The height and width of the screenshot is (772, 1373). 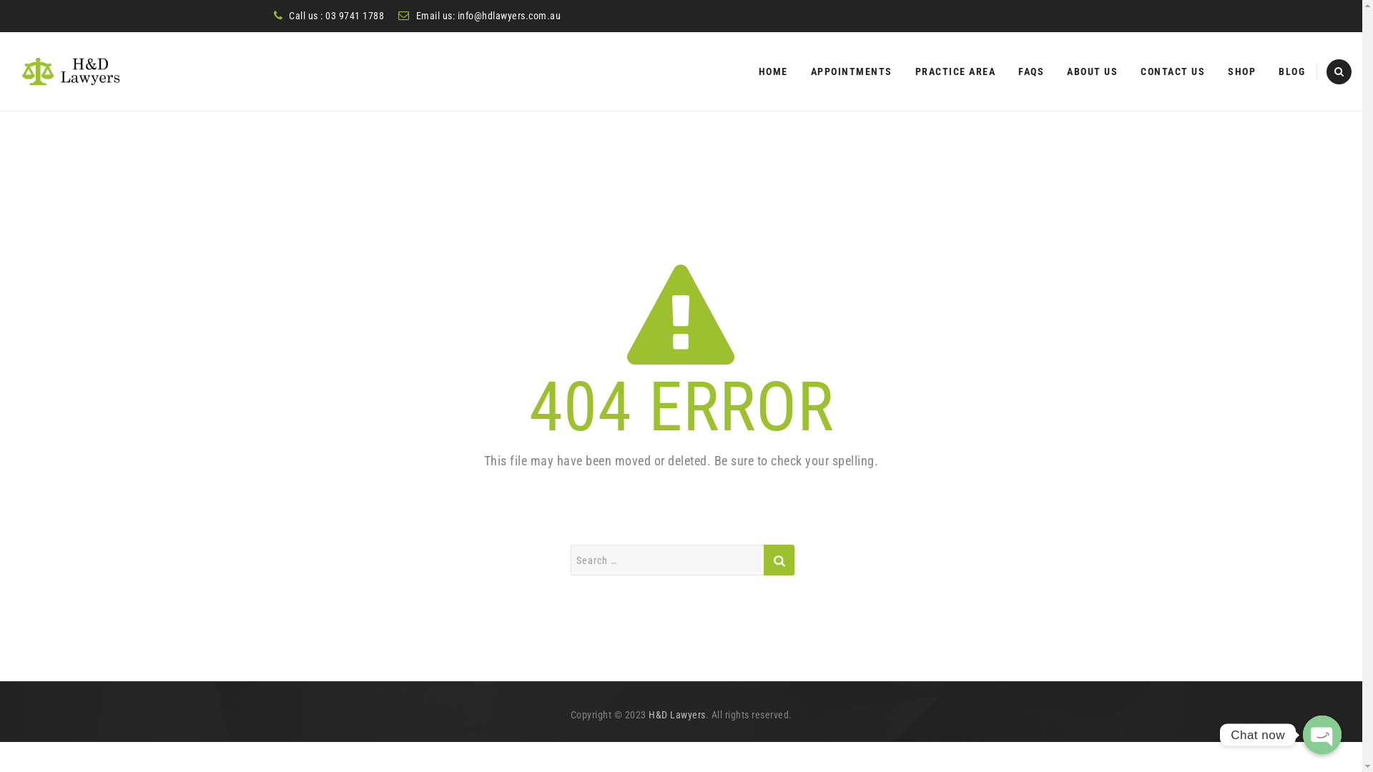 What do you see at coordinates (1031, 71) in the screenshot?
I see `FAQS` at bounding box center [1031, 71].